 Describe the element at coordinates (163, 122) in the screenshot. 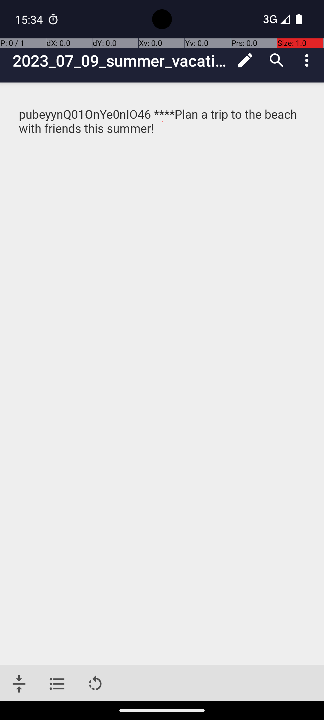

I see `pubeyynQ01OnYe0nIO46 ****Plan a trip to the beach with friends this summer!` at that location.